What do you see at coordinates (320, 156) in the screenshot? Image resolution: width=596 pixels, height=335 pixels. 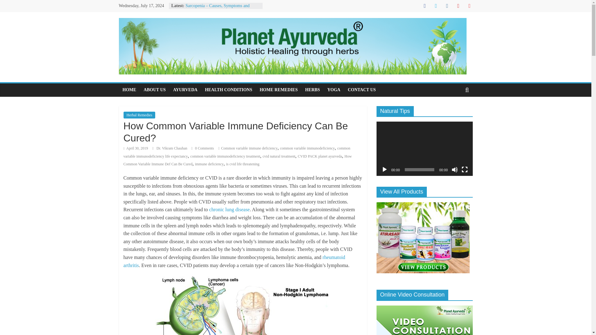 I see `CVID PACK planet ayurveda` at bounding box center [320, 156].